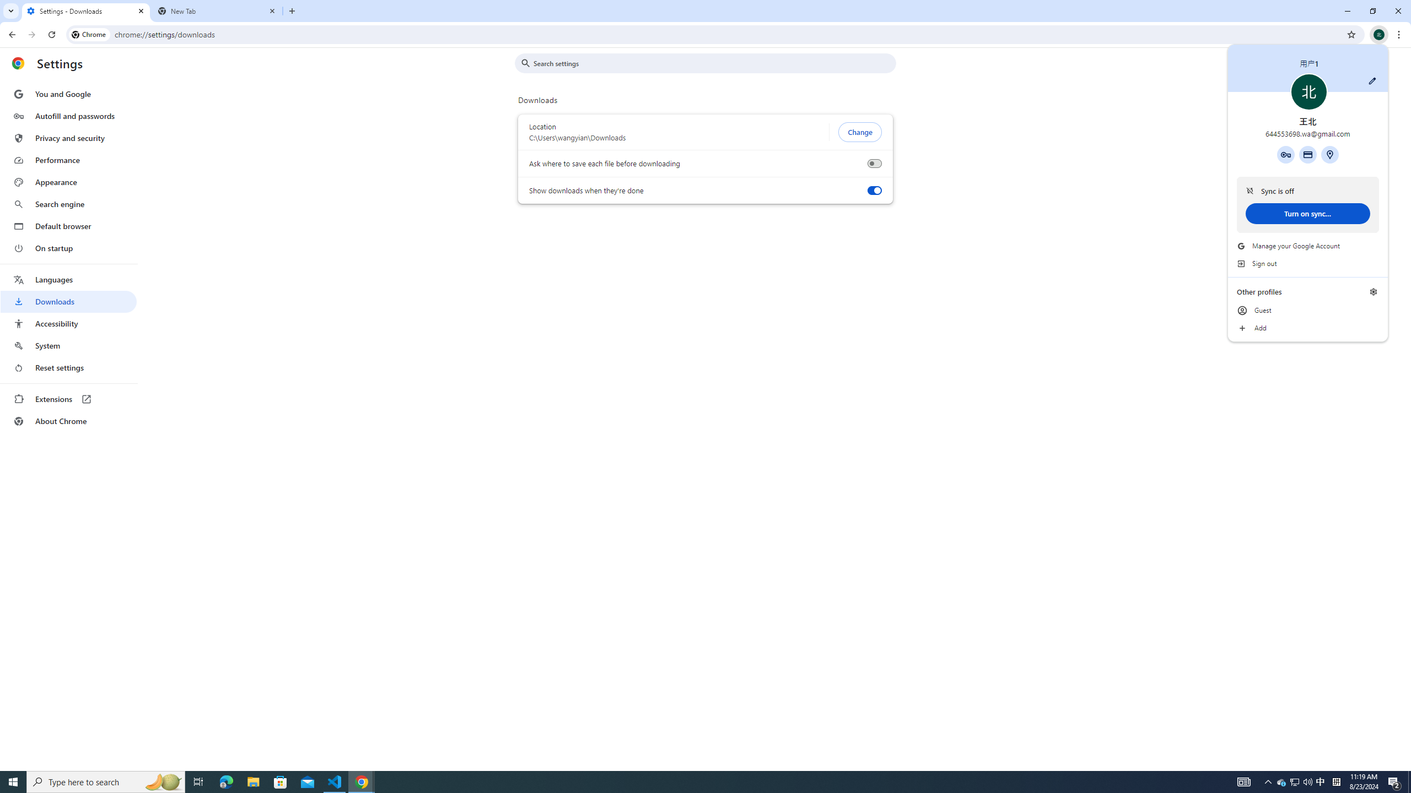 Image resolution: width=1411 pixels, height=793 pixels. Describe the element at coordinates (68, 368) in the screenshot. I see `Reset settings` at that location.